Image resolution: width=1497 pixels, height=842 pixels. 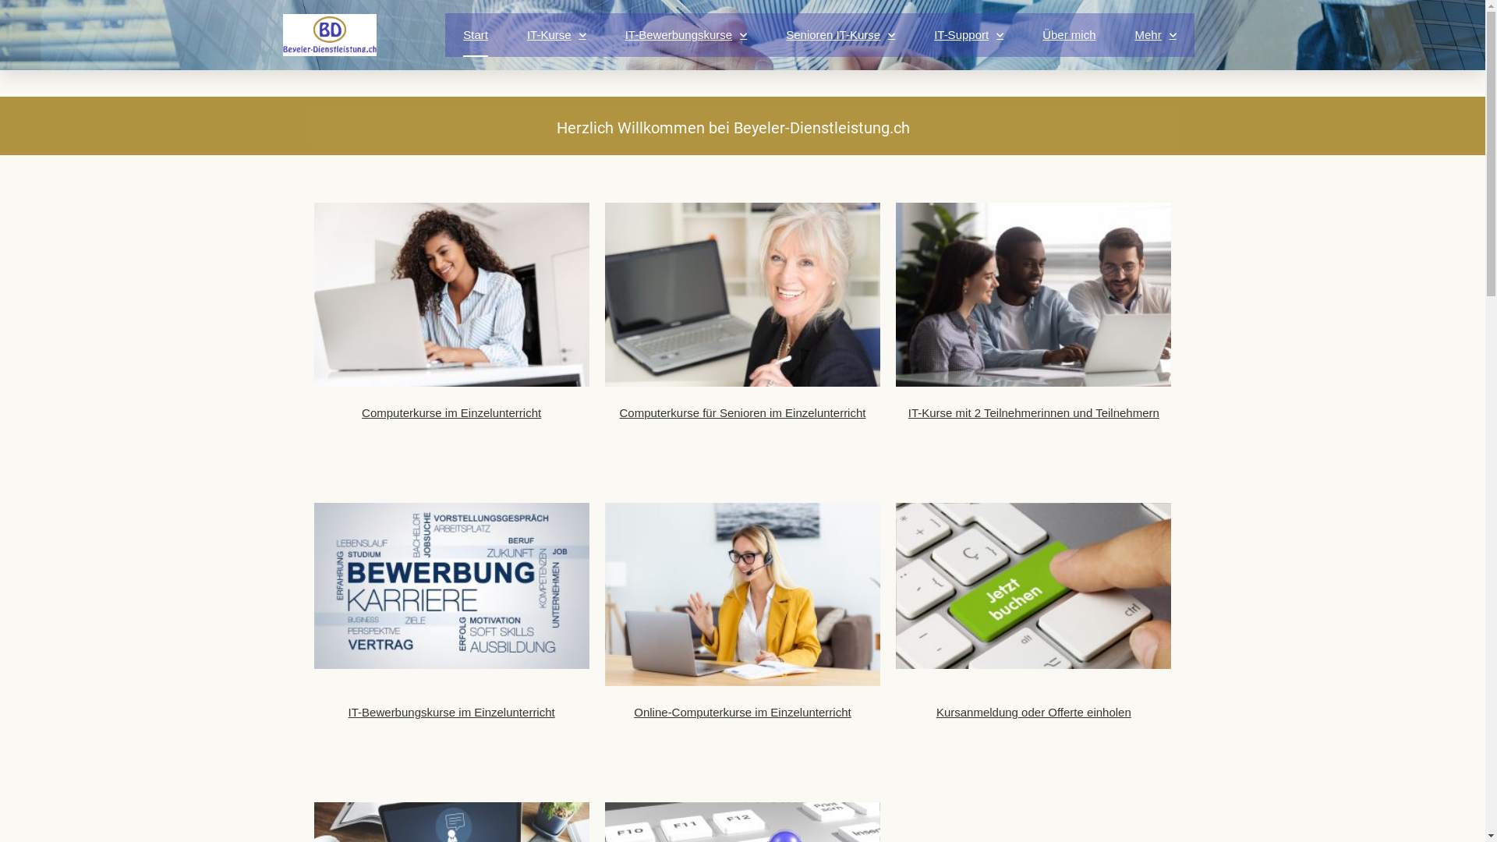 I want to click on IT-Bewerbungskurse im Einzelunterricht, so click(x=452, y=712).